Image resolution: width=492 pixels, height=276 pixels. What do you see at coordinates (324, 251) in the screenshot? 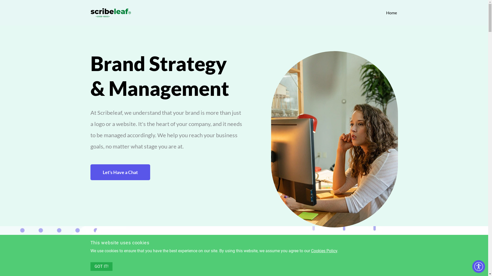
I see `Cookies Policy` at bounding box center [324, 251].